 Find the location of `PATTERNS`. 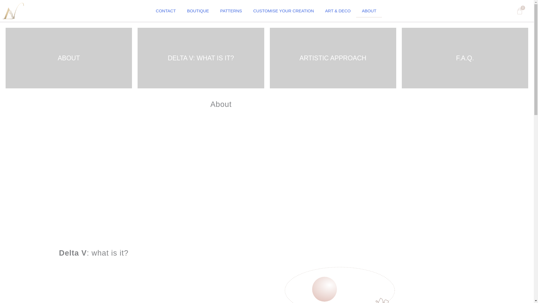

PATTERNS is located at coordinates (231, 11).